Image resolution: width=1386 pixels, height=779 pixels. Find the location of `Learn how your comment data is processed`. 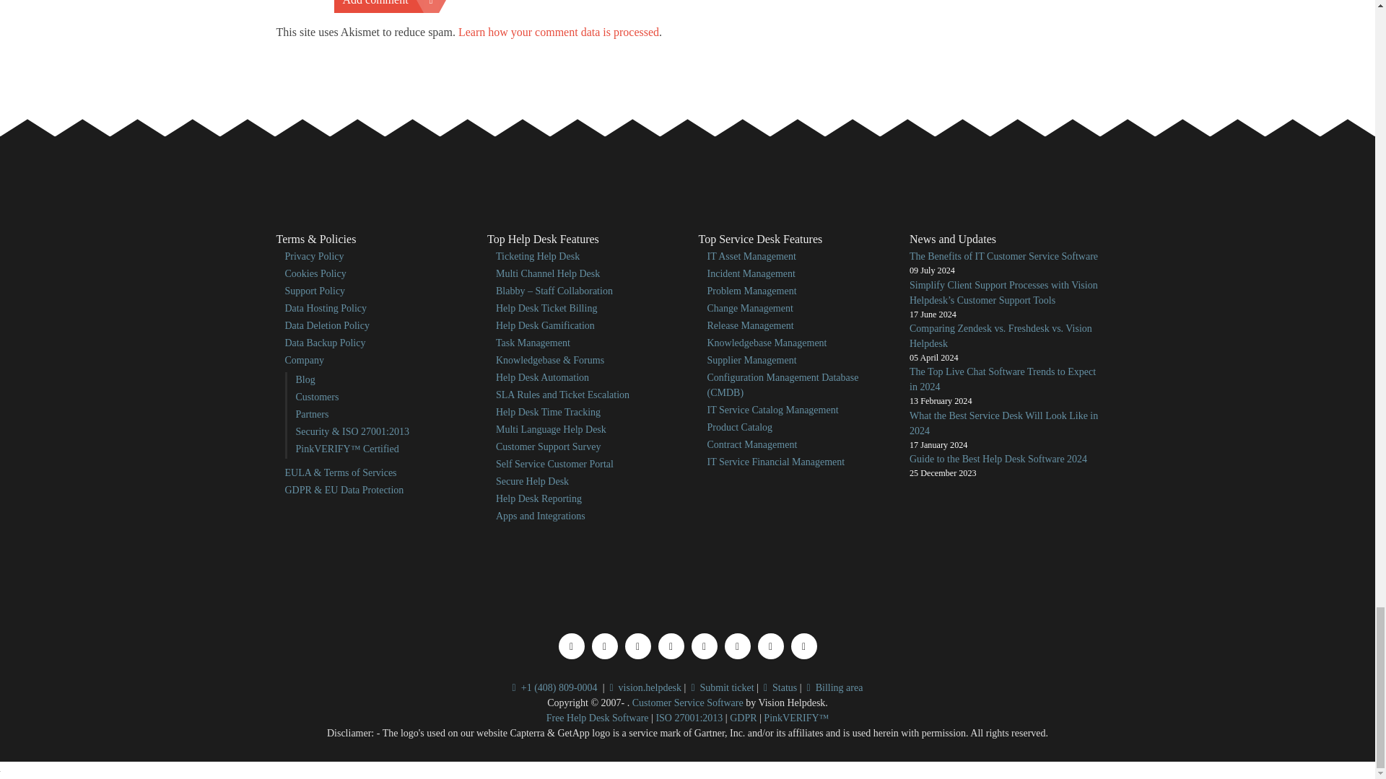

Learn how your comment data is processed is located at coordinates (559, 32).